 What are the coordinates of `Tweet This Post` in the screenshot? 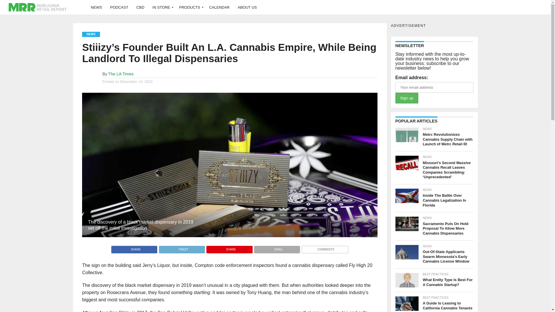 It's located at (182, 248).